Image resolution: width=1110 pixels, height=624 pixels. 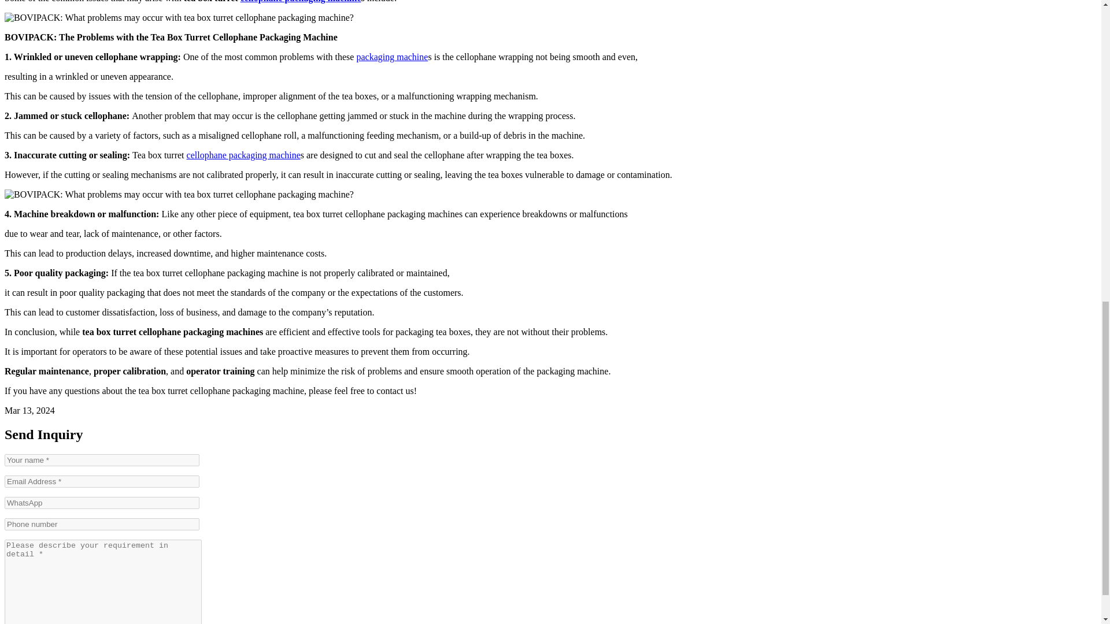 What do you see at coordinates (243, 155) in the screenshot?
I see `cellophane packaging machine` at bounding box center [243, 155].